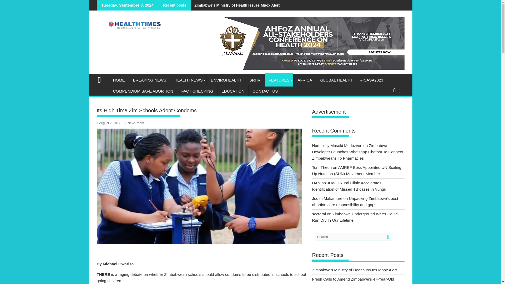 This screenshot has width=505, height=284. What do you see at coordinates (188, 80) in the screenshot?
I see `HEALTH NEWS` at bounding box center [188, 80].